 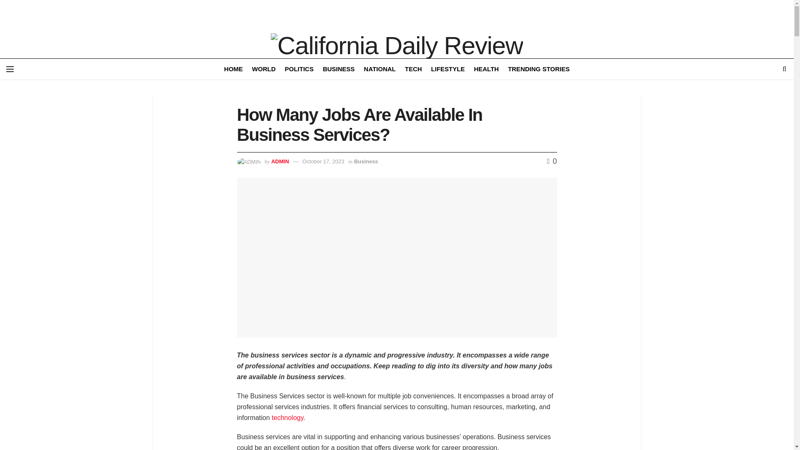 What do you see at coordinates (299, 69) in the screenshot?
I see `POLITICS` at bounding box center [299, 69].